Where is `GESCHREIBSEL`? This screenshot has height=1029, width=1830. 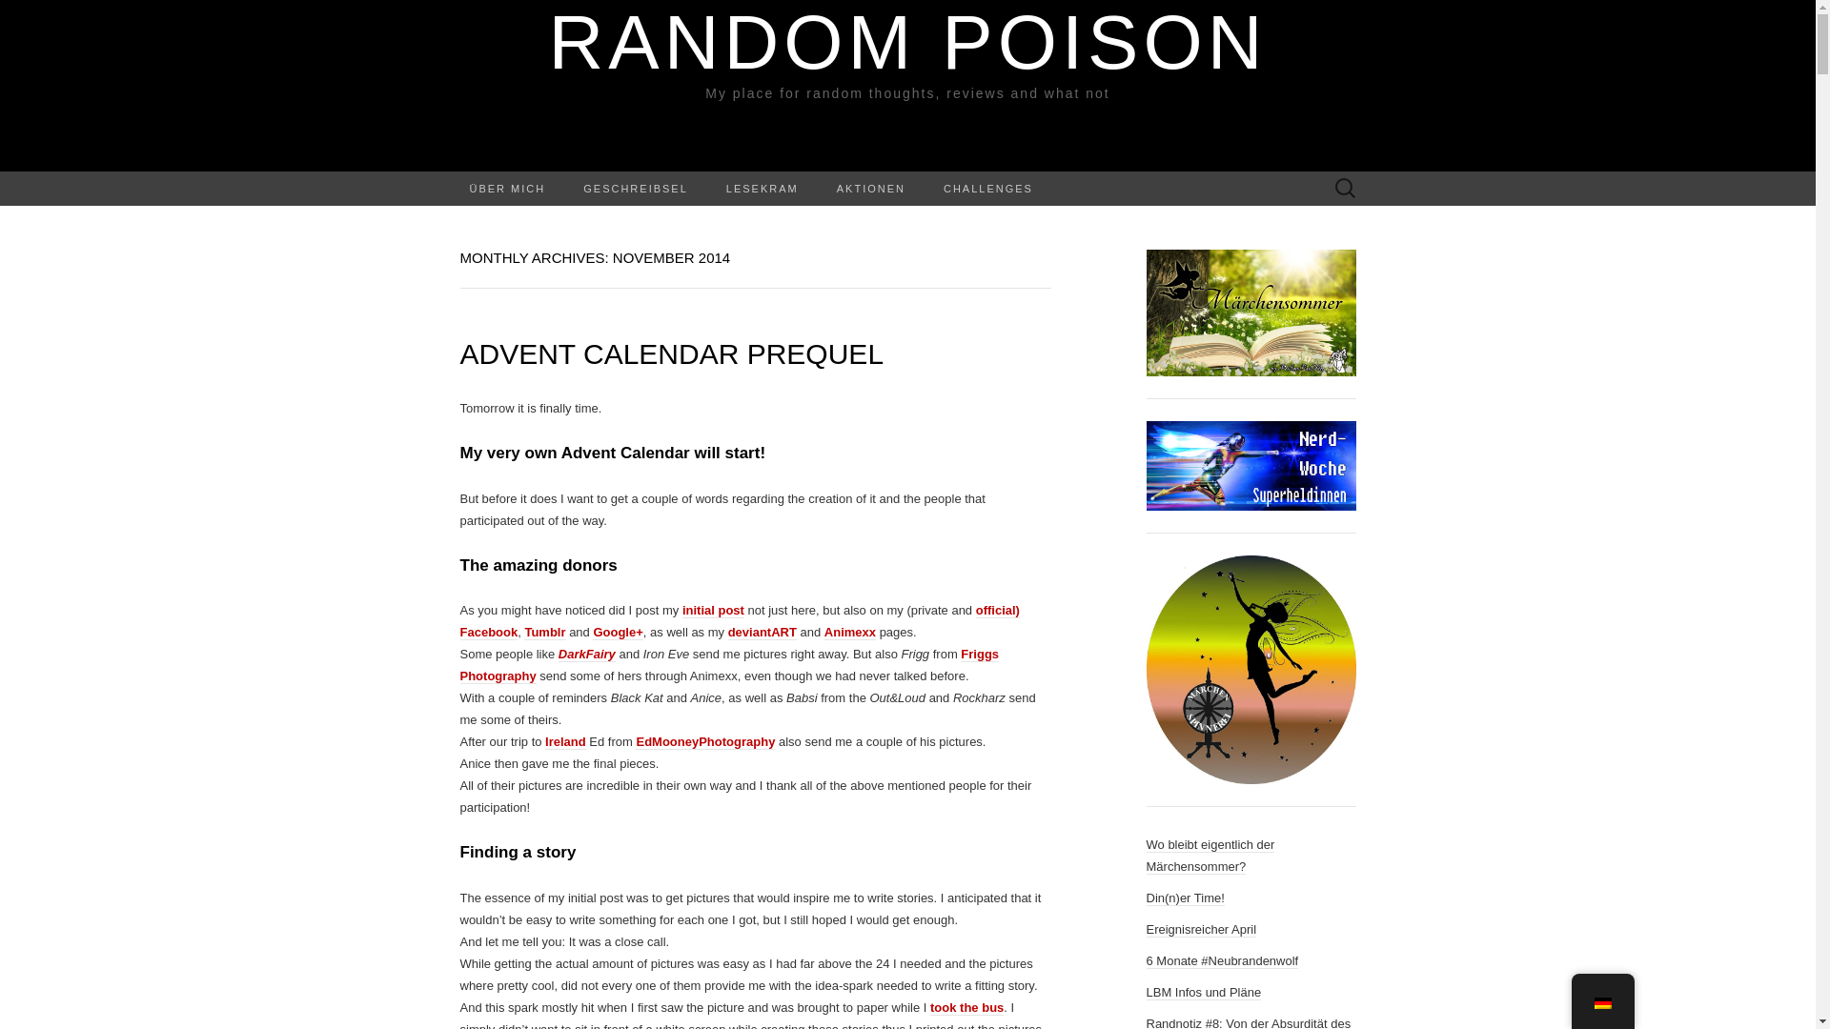 GESCHREIBSEL is located at coordinates (635, 189).